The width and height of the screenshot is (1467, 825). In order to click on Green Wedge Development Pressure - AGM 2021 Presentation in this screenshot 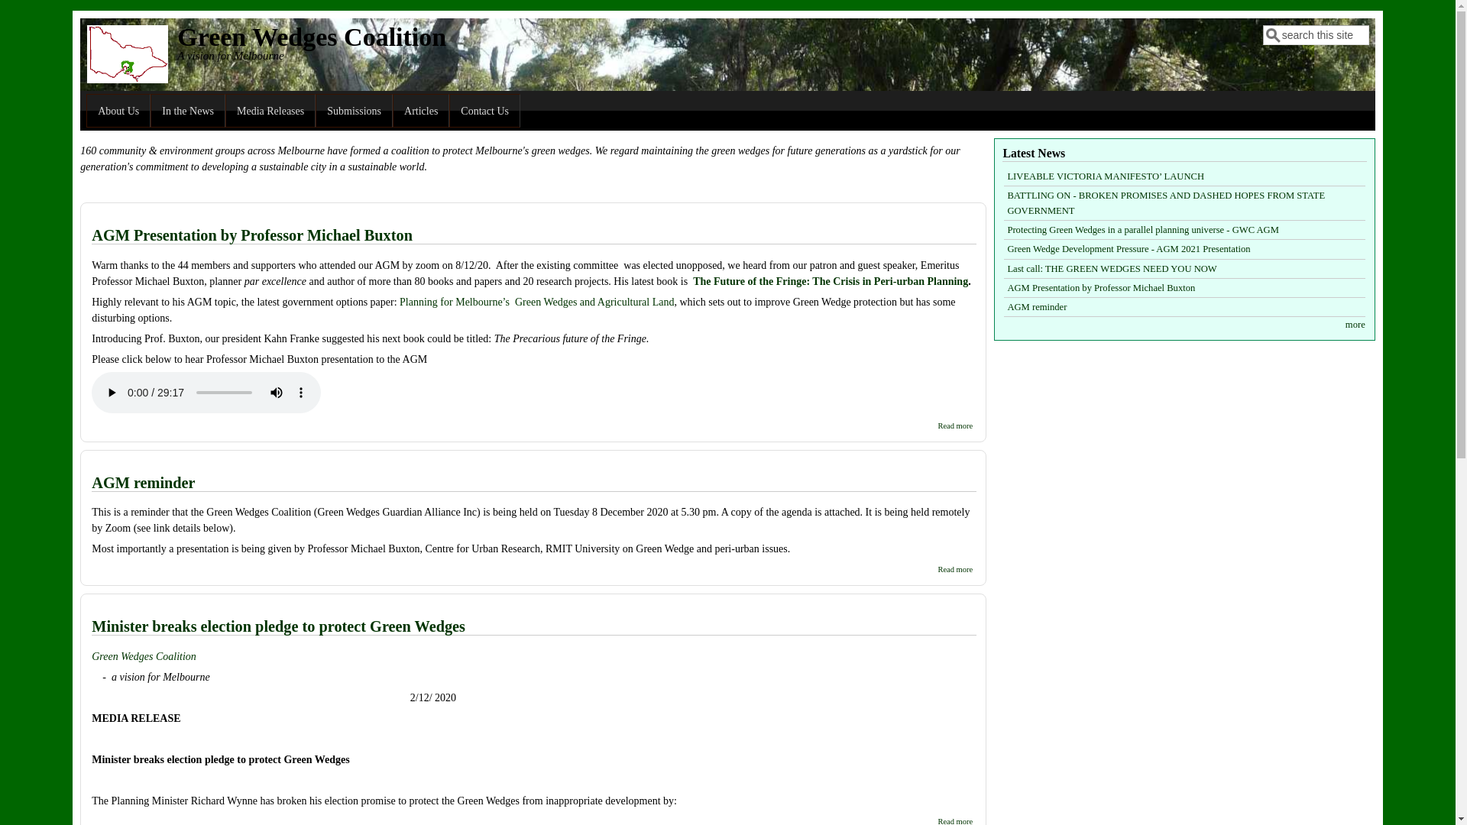, I will do `click(1129, 249)`.